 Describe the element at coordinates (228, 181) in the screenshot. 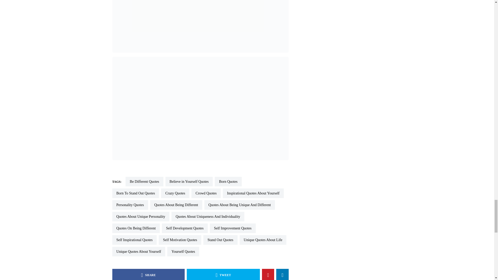

I see `Born Quotes` at that location.